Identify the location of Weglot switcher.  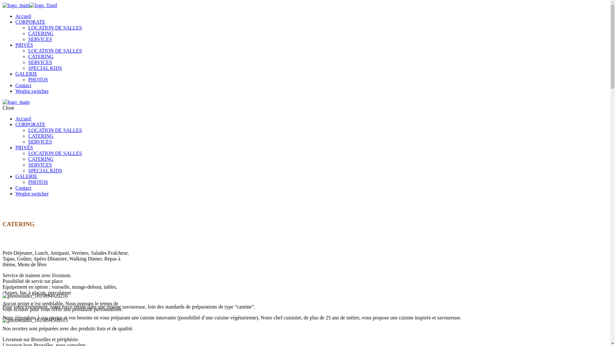
(32, 91).